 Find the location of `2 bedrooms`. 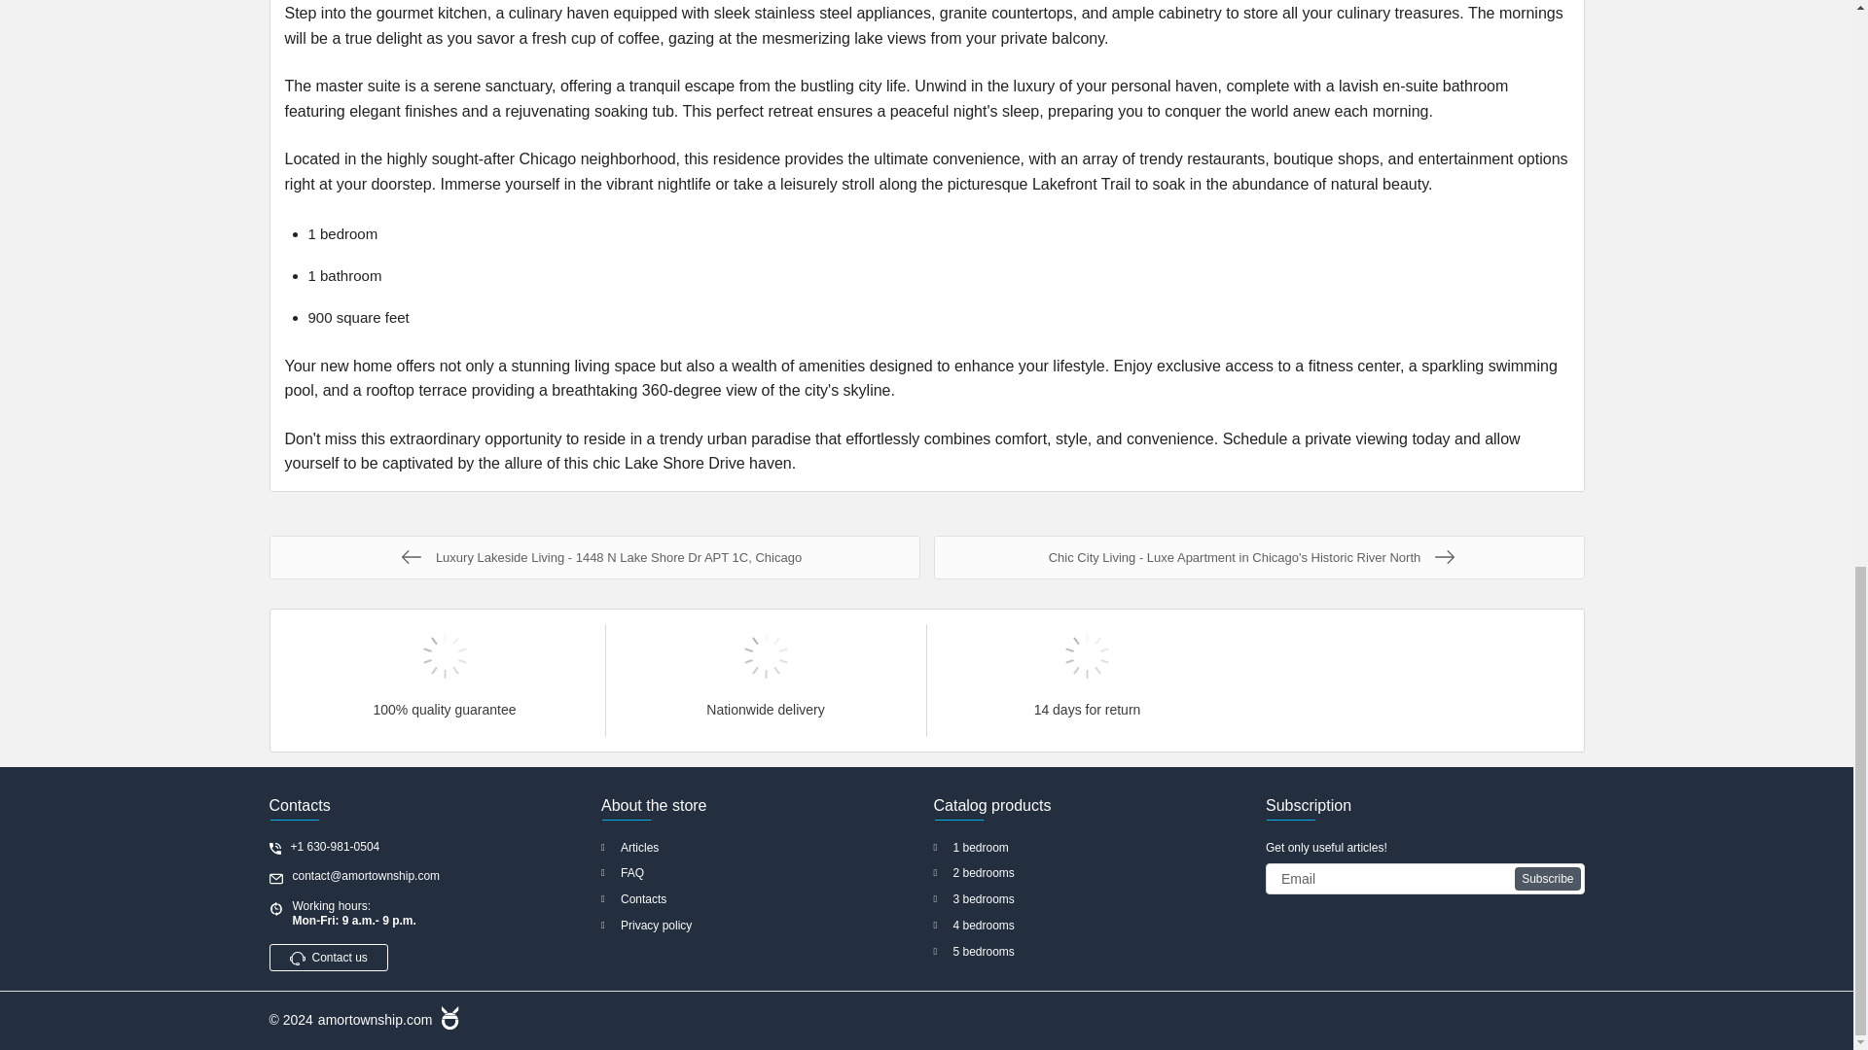

2 bedrooms is located at coordinates (1094, 873).